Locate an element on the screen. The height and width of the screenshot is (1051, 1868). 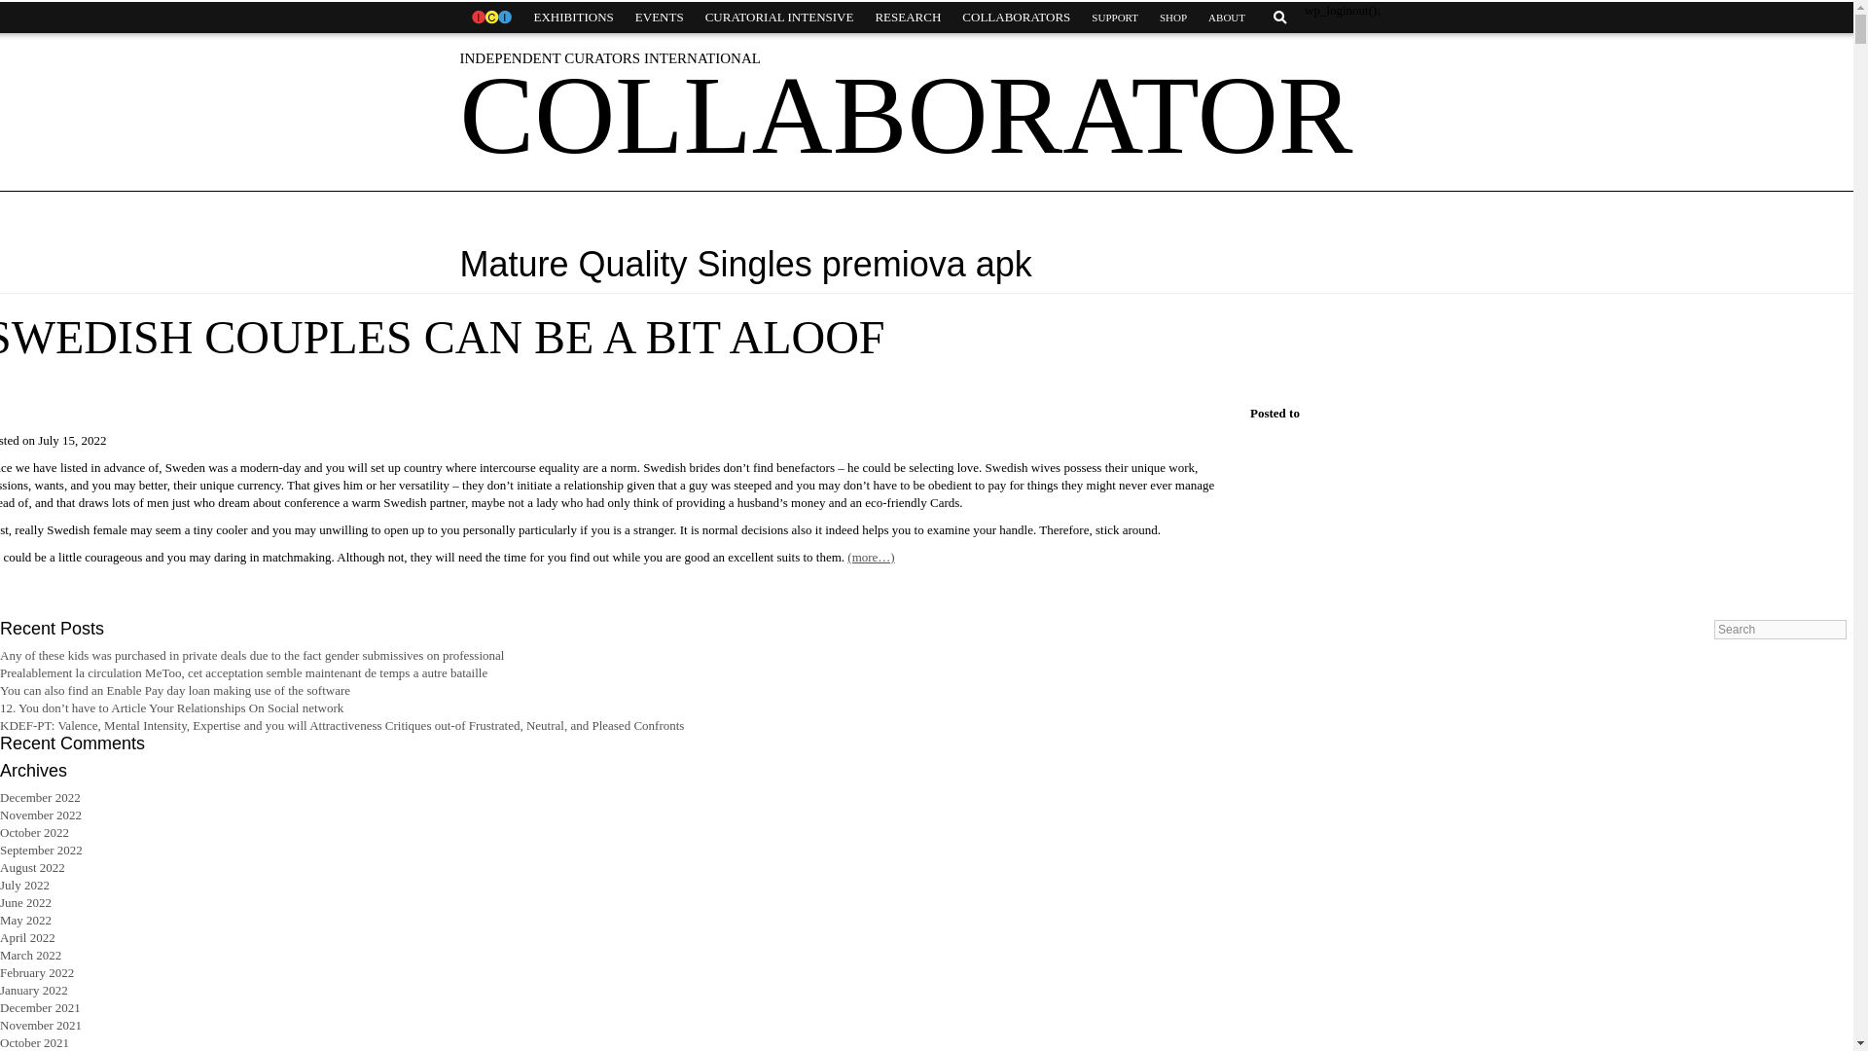
HOME is located at coordinates (490, 18).